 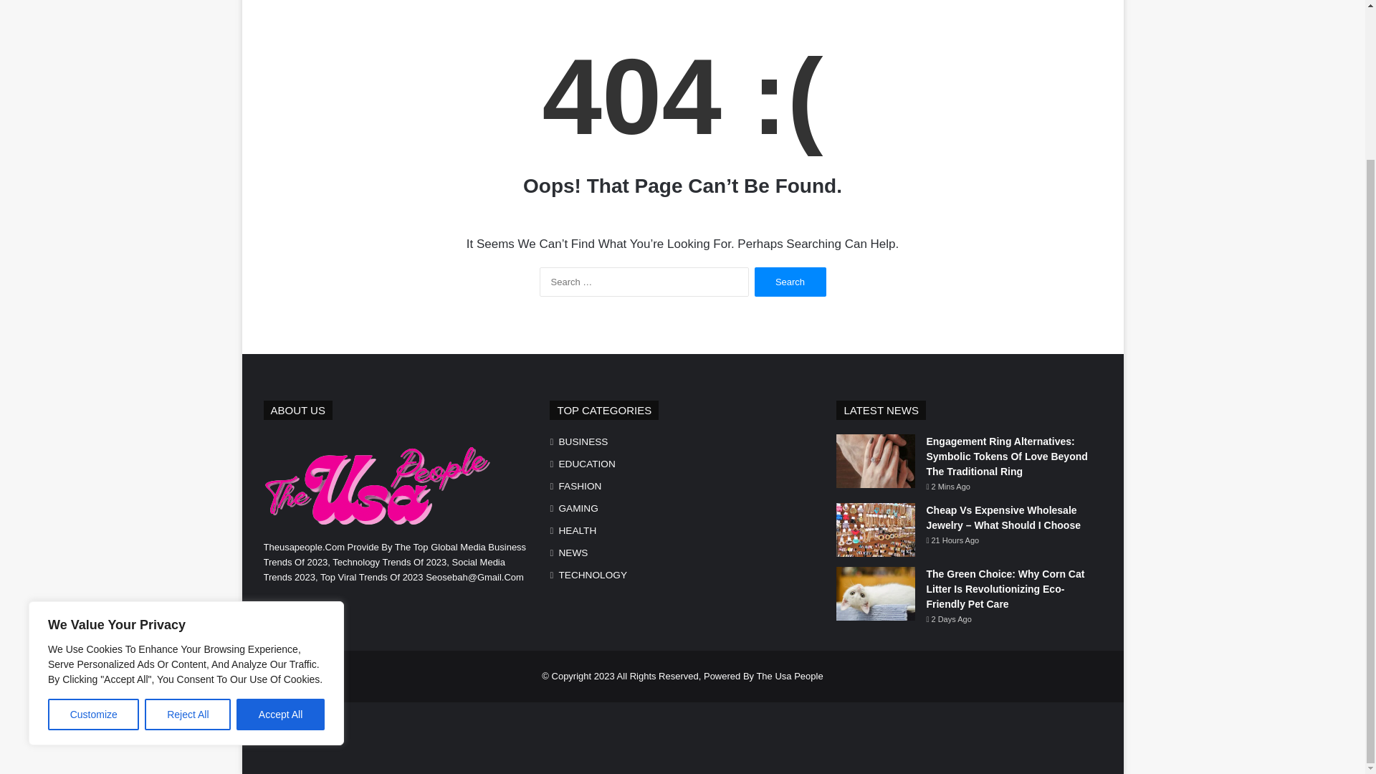 What do you see at coordinates (580, 486) in the screenshot?
I see `FASHION` at bounding box center [580, 486].